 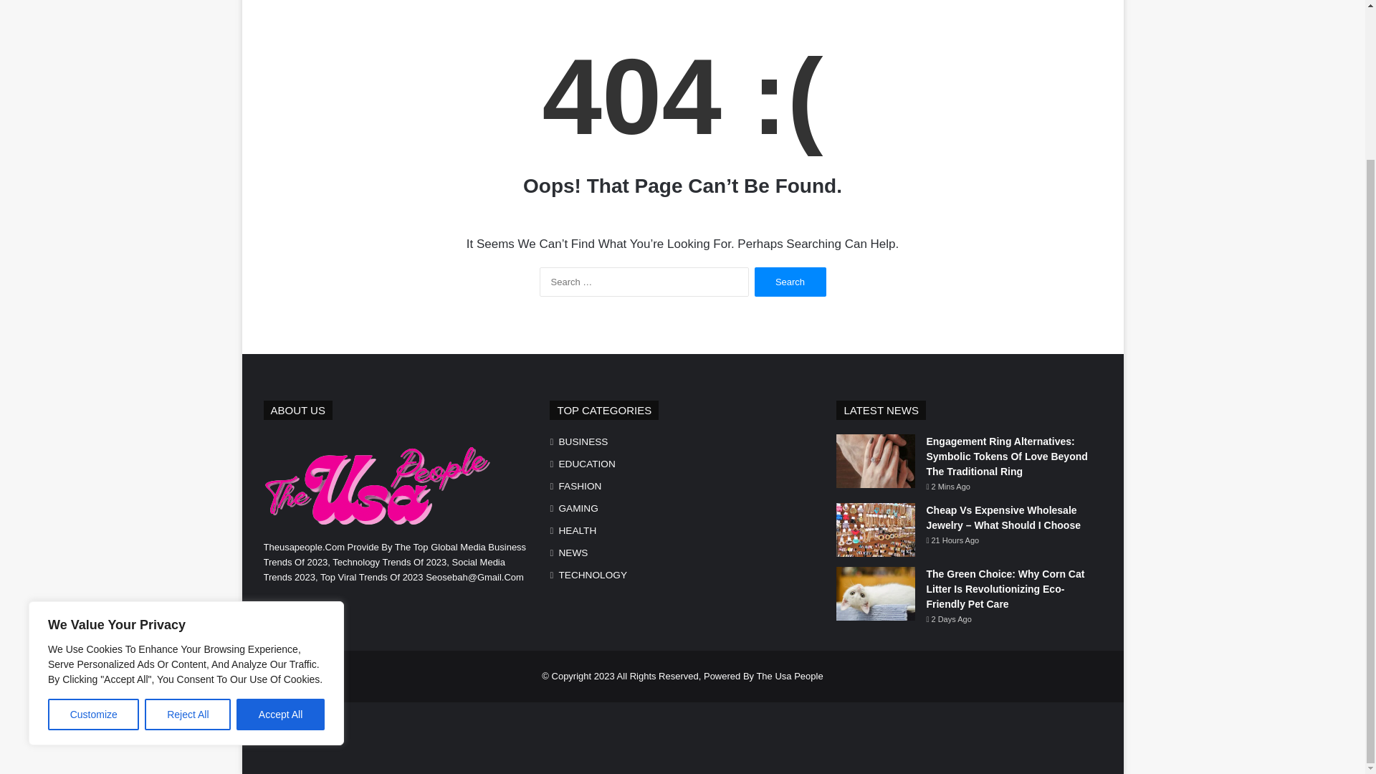 What do you see at coordinates (580, 486) in the screenshot?
I see `FASHION` at bounding box center [580, 486].